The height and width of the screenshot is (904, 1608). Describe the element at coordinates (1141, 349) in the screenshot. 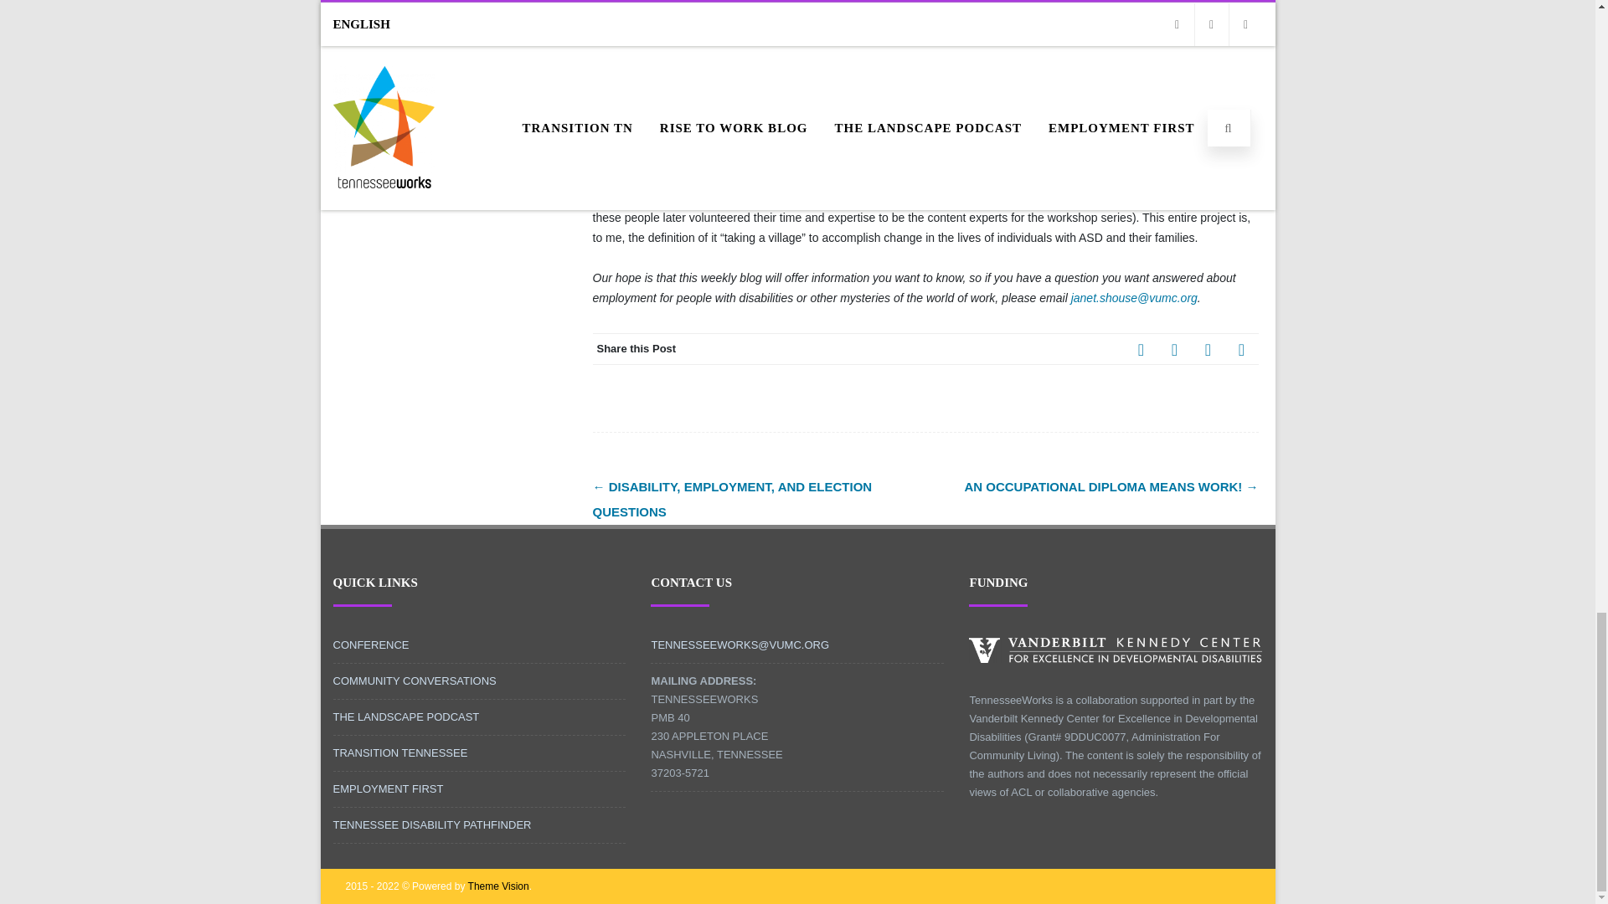

I see `Facebook` at that location.